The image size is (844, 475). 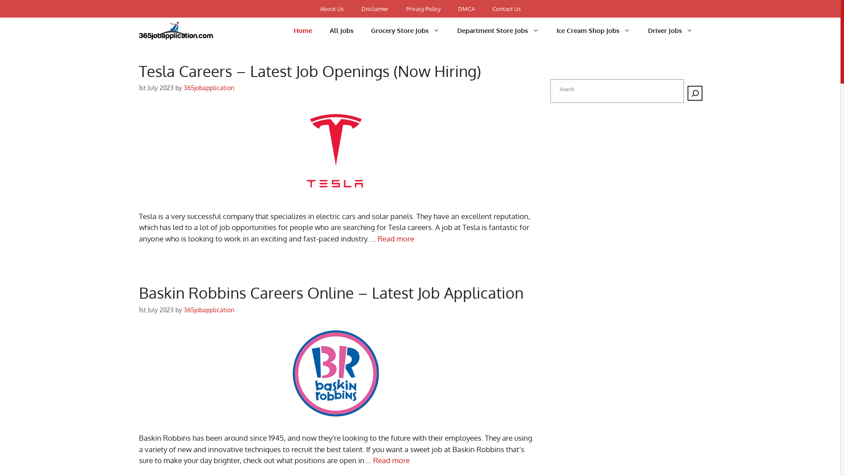 I want to click on Disclaimer, so click(x=375, y=9).